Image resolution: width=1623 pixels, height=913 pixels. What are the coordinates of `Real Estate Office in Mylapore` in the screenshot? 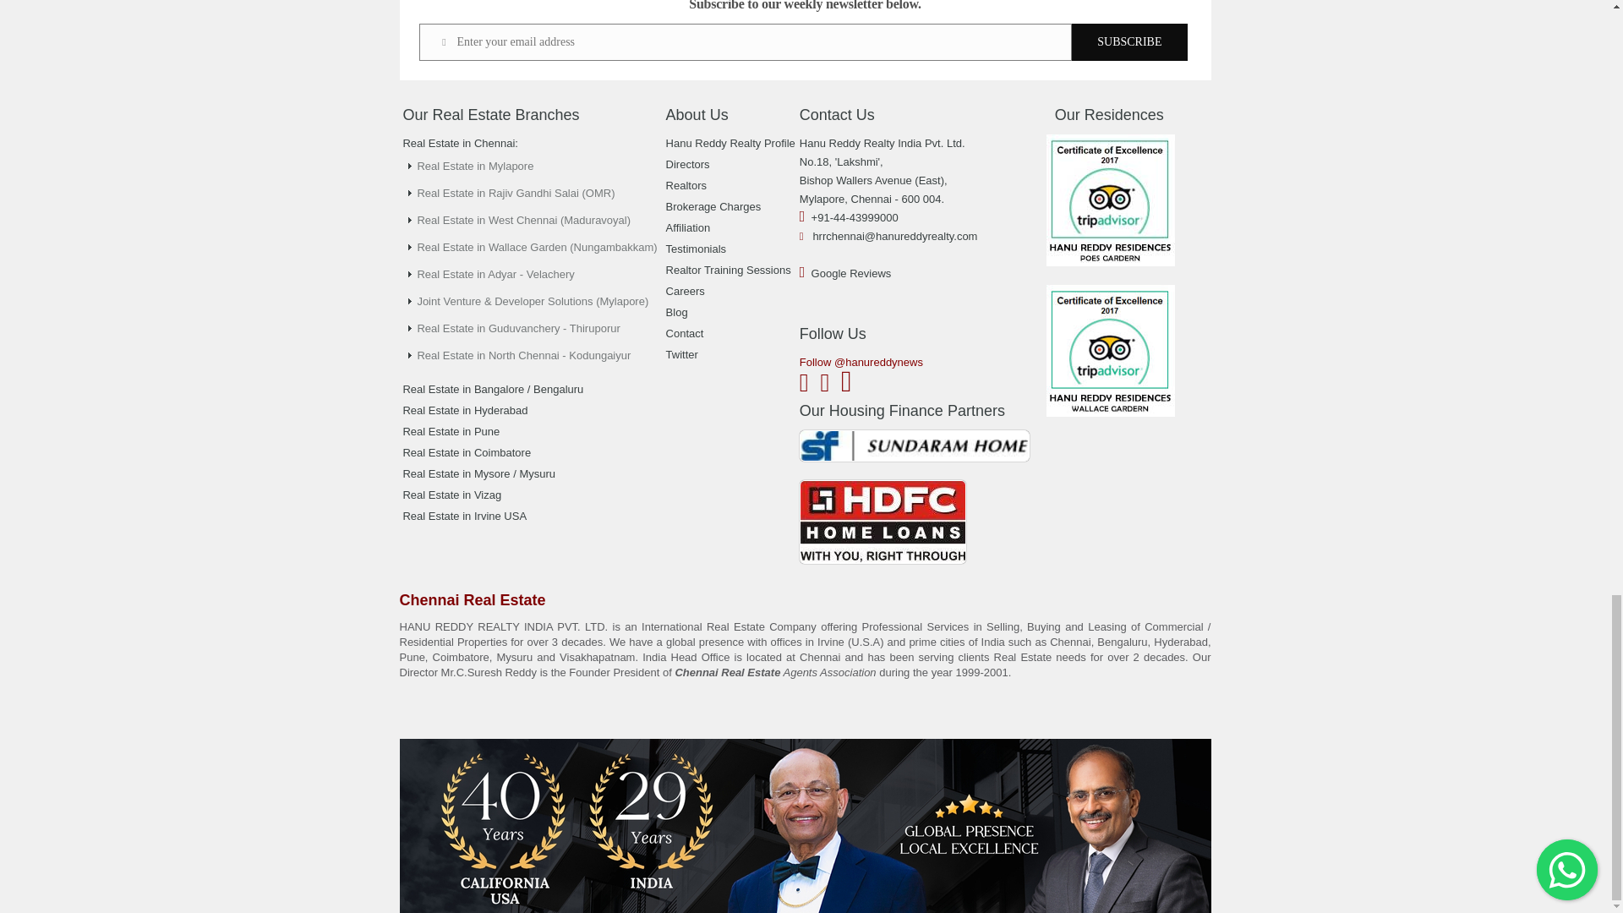 It's located at (475, 166).